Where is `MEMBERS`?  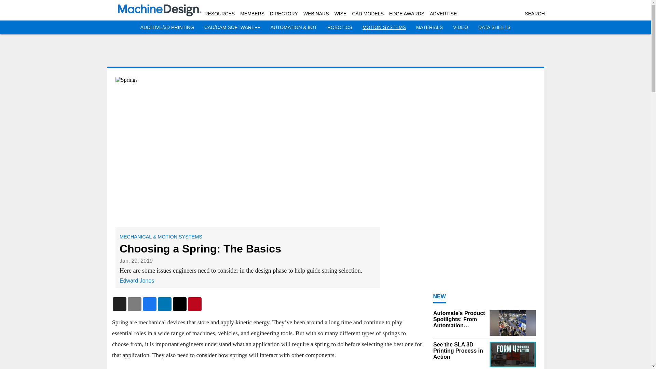
MEMBERS is located at coordinates (252, 14).